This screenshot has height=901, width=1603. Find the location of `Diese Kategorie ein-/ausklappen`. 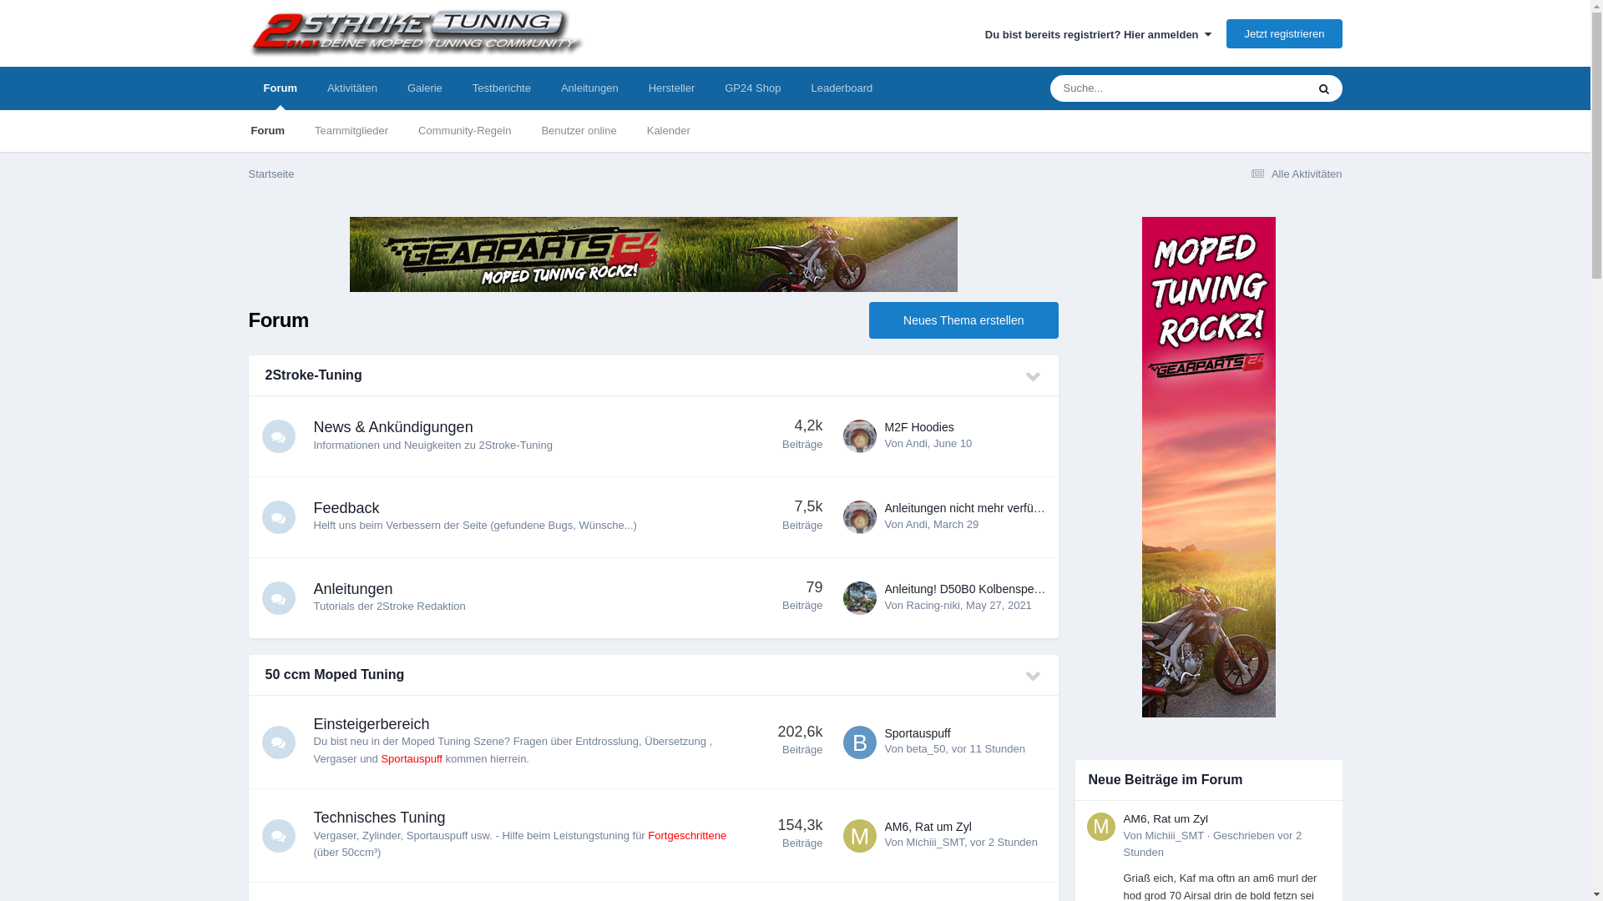

Diese Kategorie ein-/ausklappen is located at coordinates (1034, 677).